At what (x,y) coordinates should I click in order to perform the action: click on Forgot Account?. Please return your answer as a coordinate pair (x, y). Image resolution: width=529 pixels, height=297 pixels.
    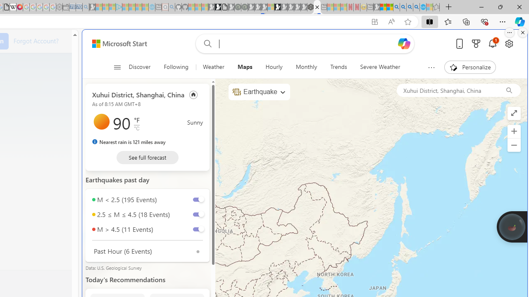
    Looking at the image, I should click on (36, 40).